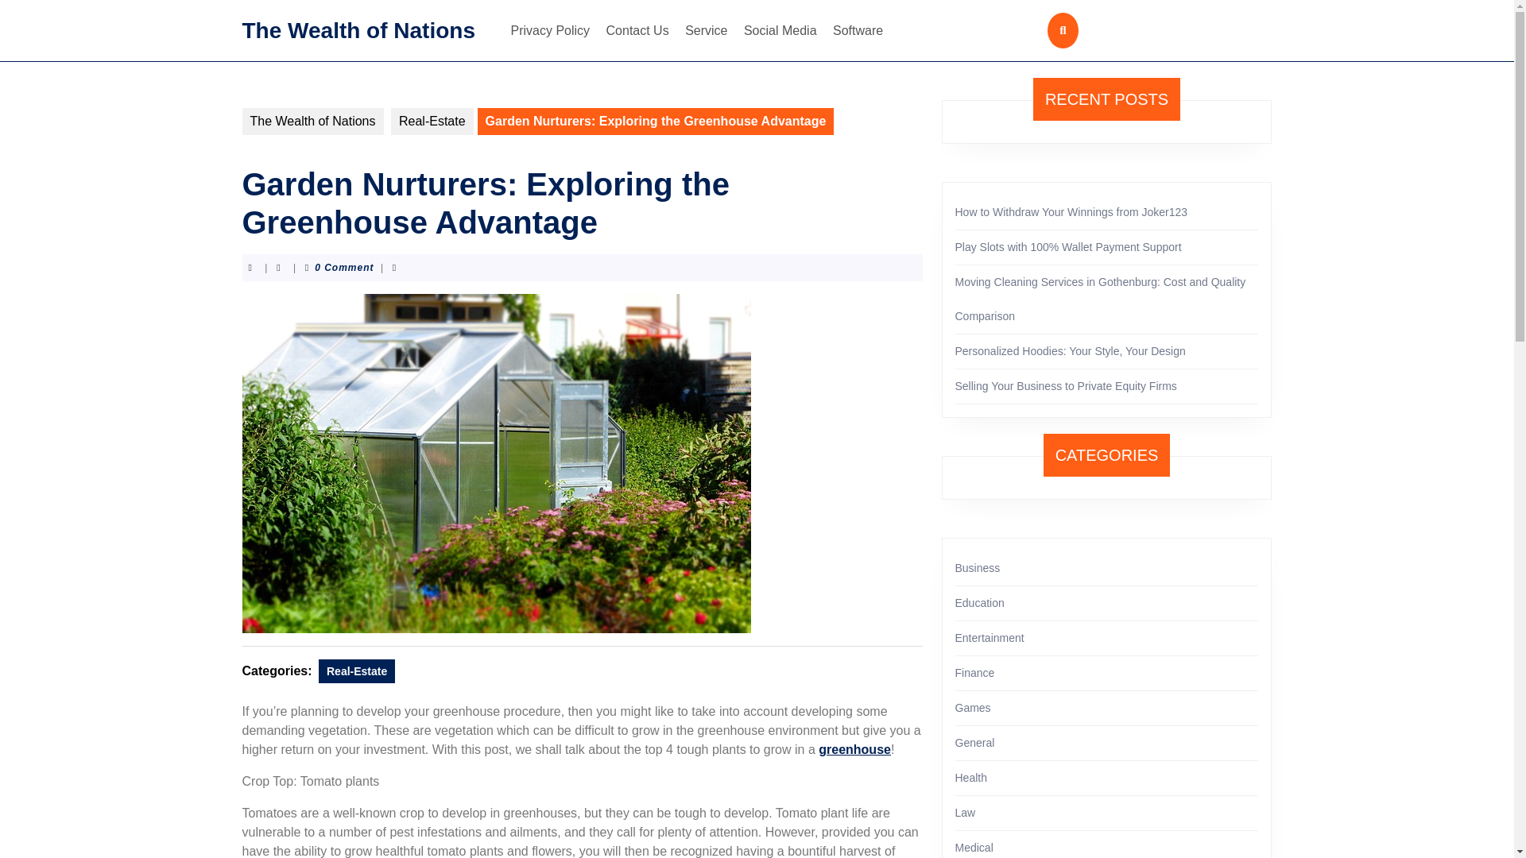 The height and width of the screenshot is (858, 1526). I want to click on Contact Us, so click(637, 30).